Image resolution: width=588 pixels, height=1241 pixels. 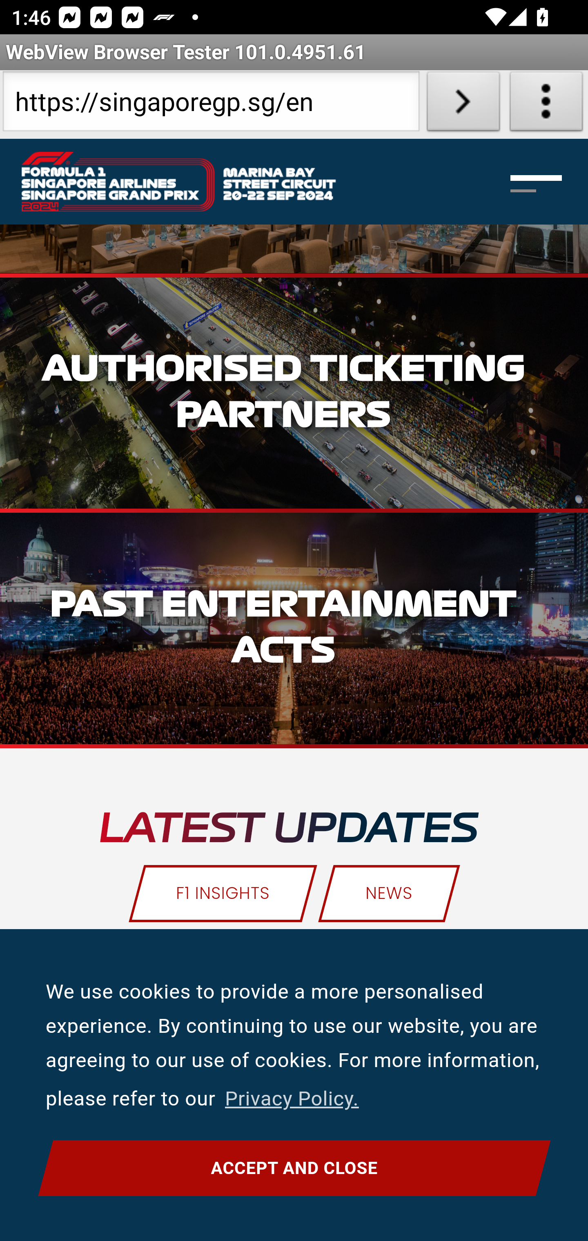 I want to click on Singapore Grand Prix Logo, so click(x=196, y=182).